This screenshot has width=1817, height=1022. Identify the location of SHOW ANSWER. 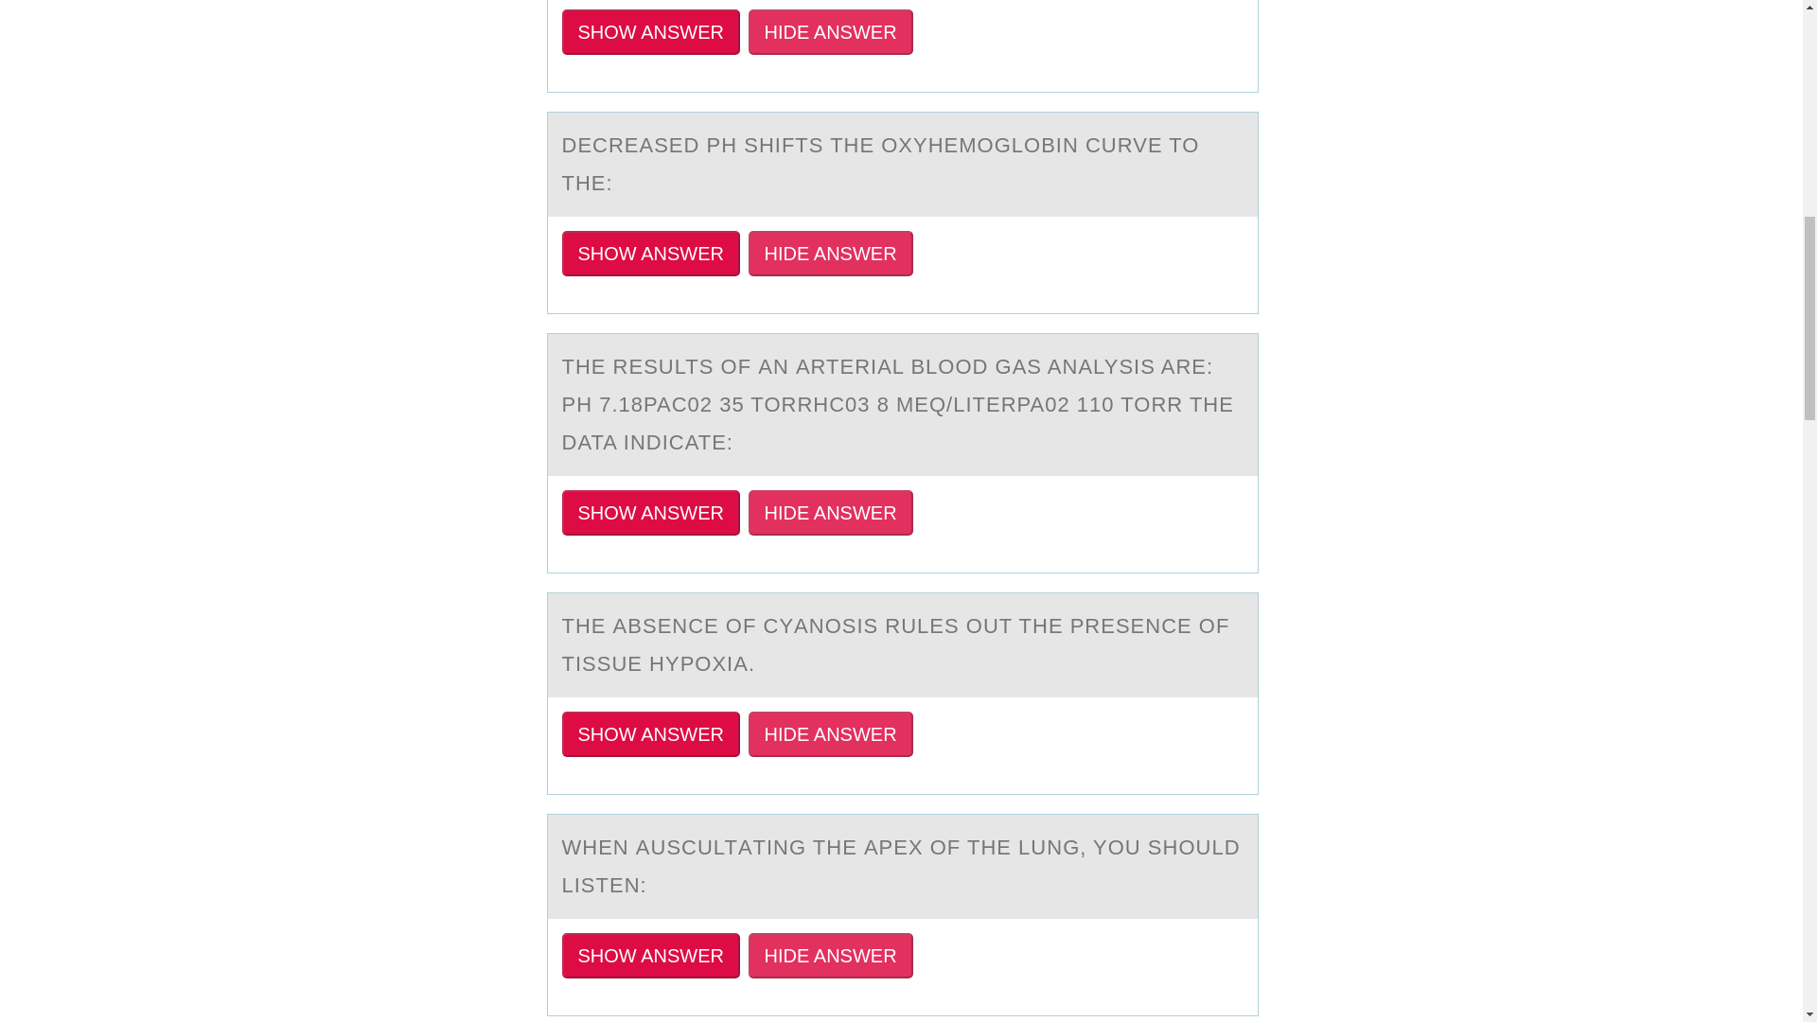
(650, 734).